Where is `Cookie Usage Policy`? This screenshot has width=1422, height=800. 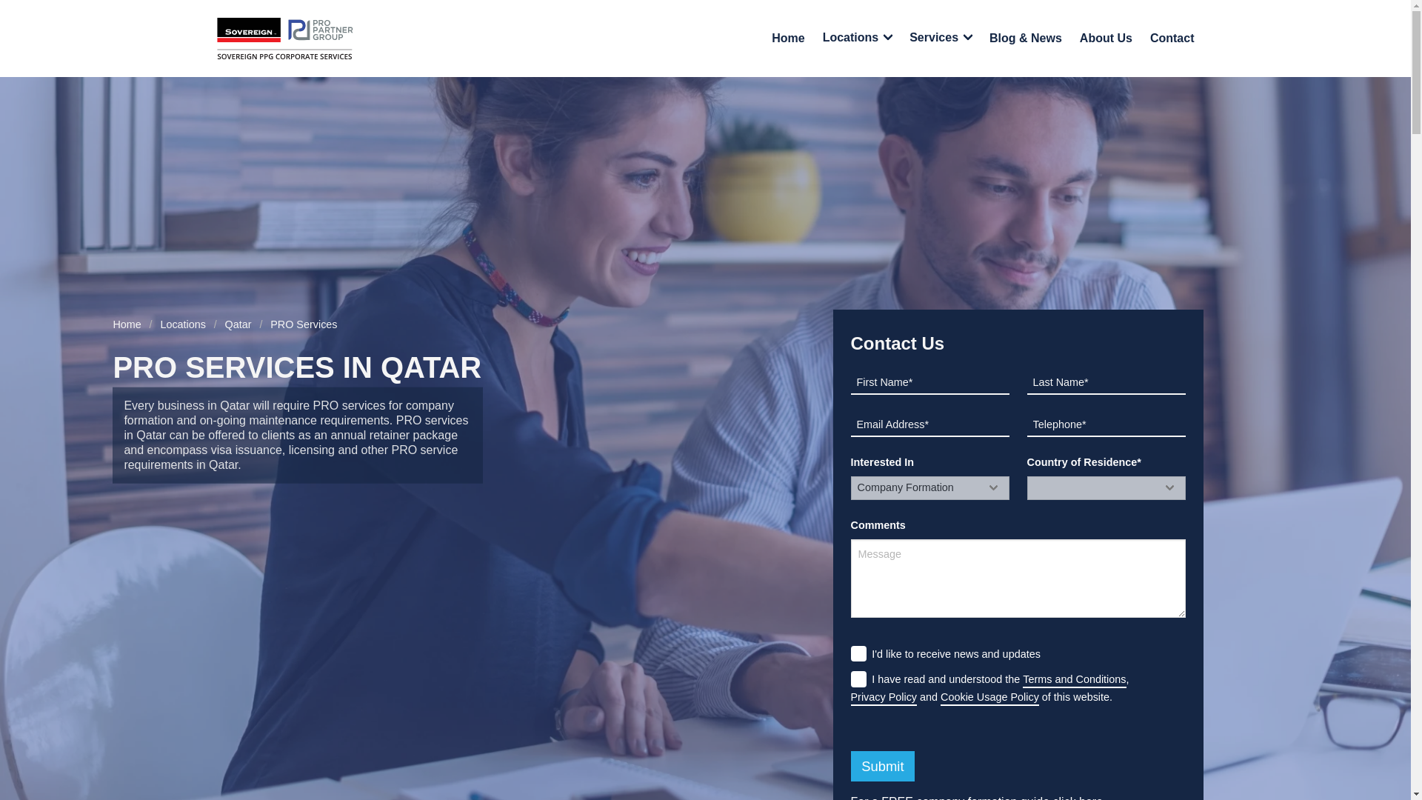 Cookie Usage Policy is located at coordinates (989, 698).